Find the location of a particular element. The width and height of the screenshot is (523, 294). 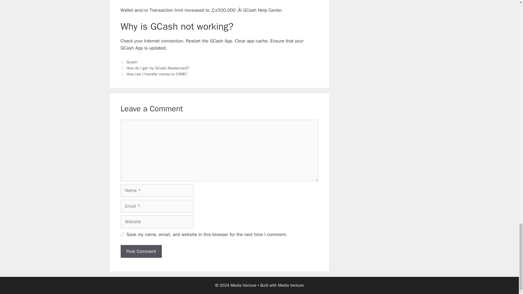

How can I transfer money to CIMB? is located at coordinates (157, 74).